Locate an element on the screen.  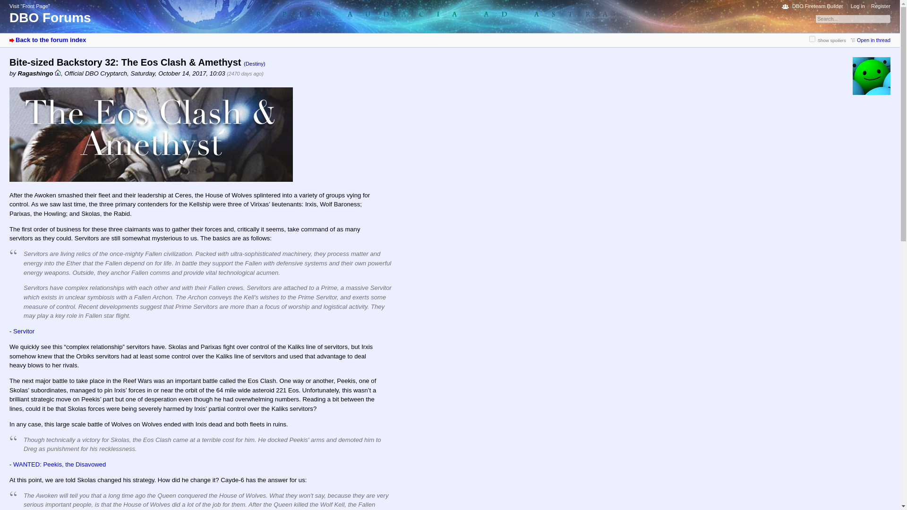
WANTED: Peekis, the Disavowed is located at coordinates (60, 465).